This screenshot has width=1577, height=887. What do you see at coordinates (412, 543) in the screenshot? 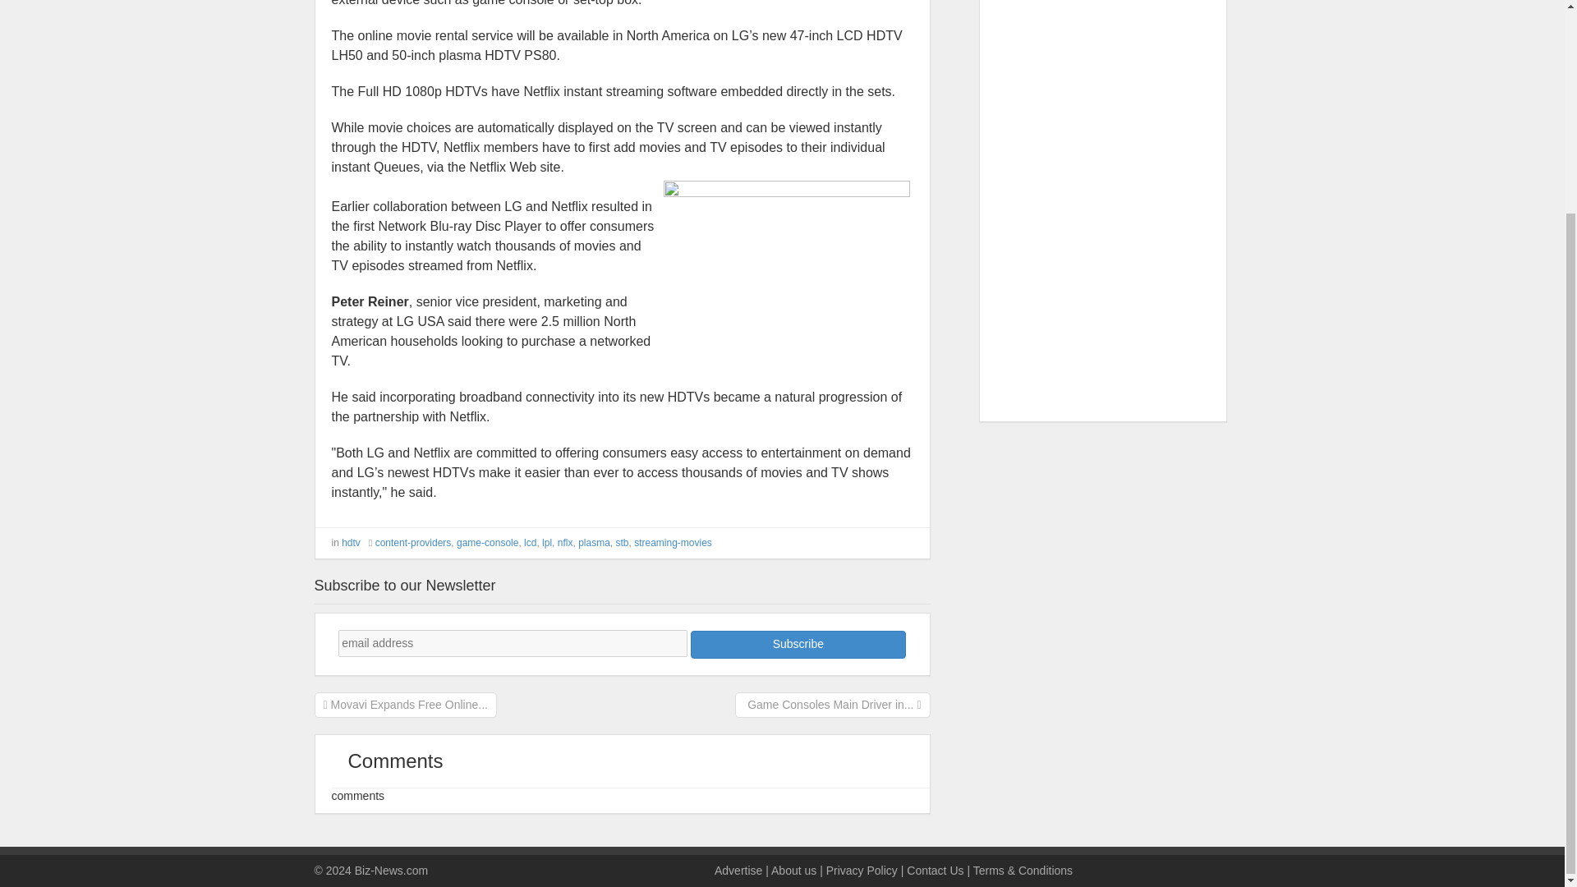
I see `content-providers` at bounding box center [412, 543].